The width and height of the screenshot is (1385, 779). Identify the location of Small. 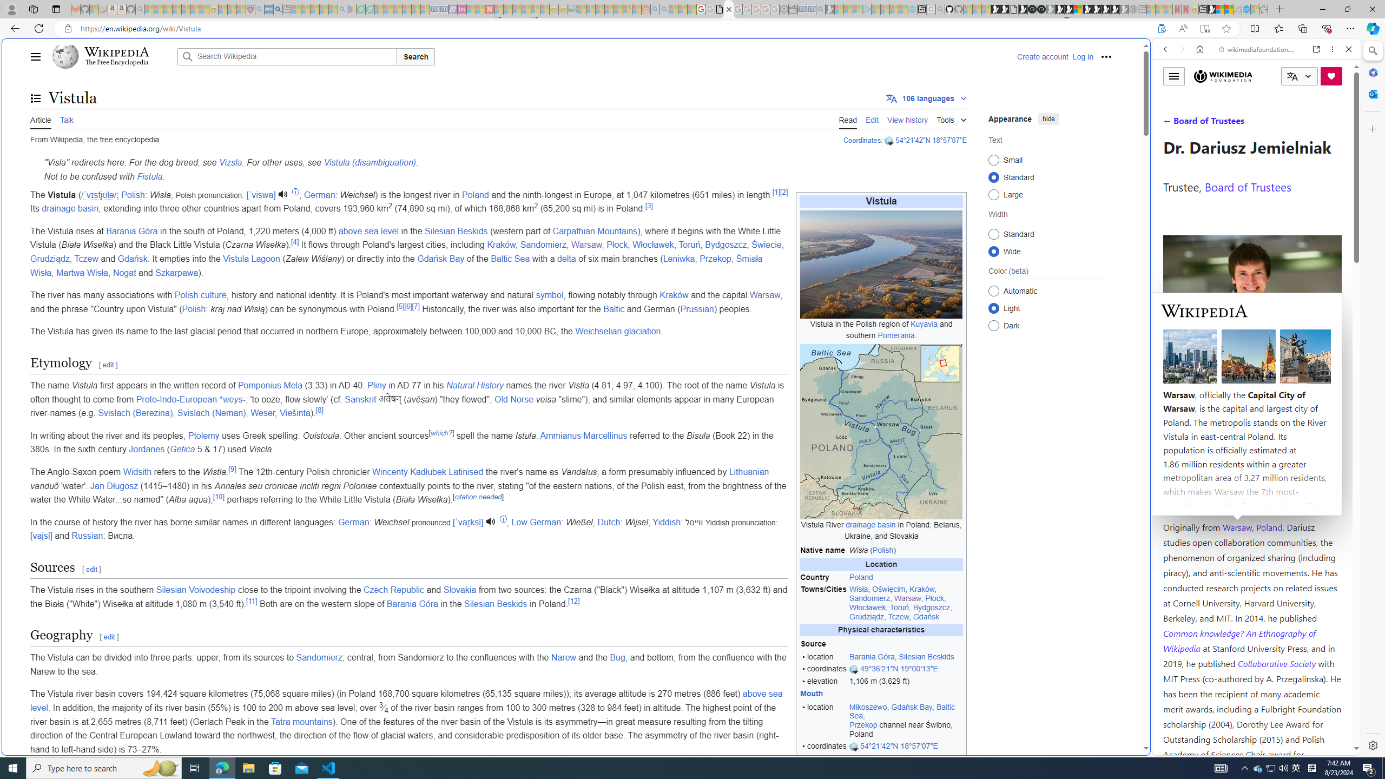
(993, 160).